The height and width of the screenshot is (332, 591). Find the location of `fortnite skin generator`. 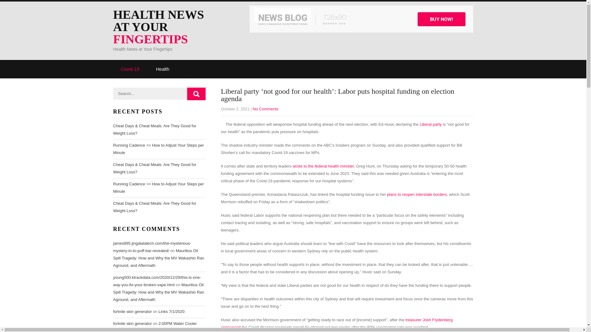

fortnite skin generator is located at coordinates (132, 323).